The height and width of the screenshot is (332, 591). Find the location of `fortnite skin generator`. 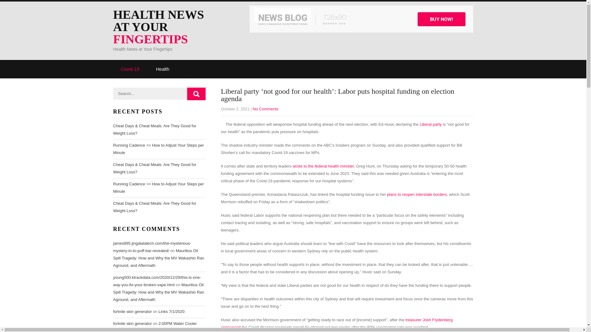

fortnite skin generator is located at coordinates (132, 323).